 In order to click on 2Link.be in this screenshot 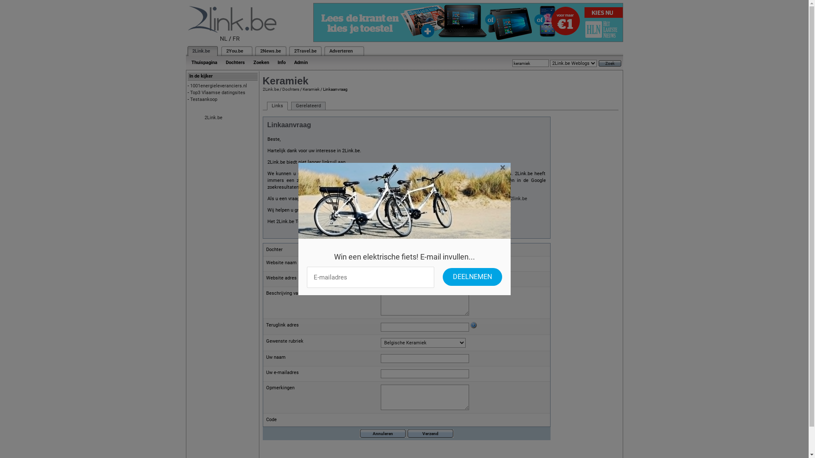, I will do `click(270, 89)`.